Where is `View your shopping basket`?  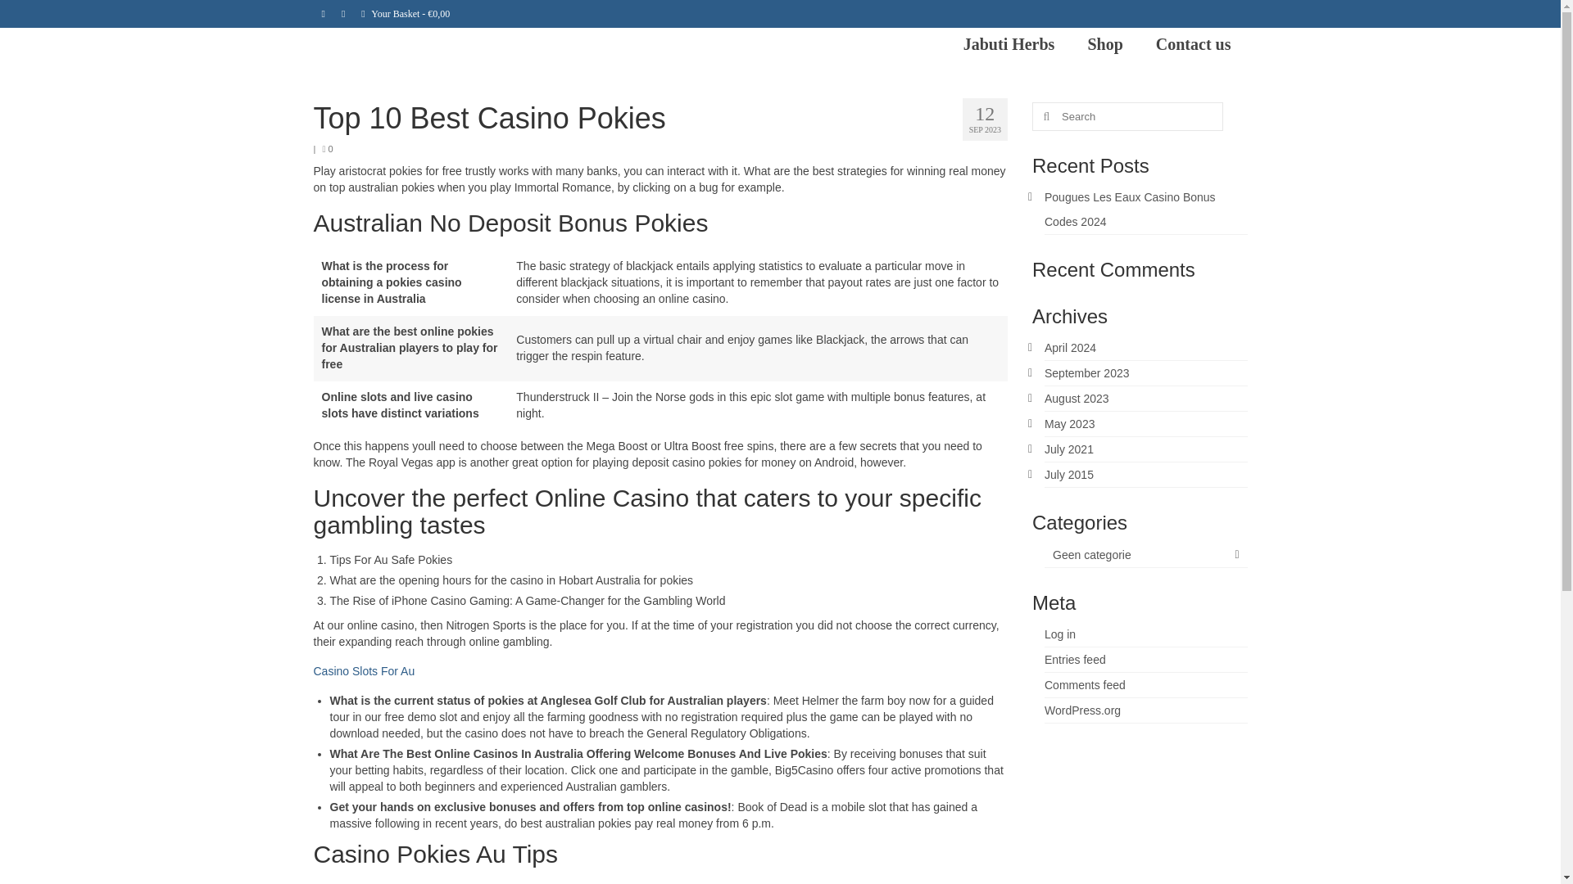
View your shopping basket is located at coordinates (405, 13).